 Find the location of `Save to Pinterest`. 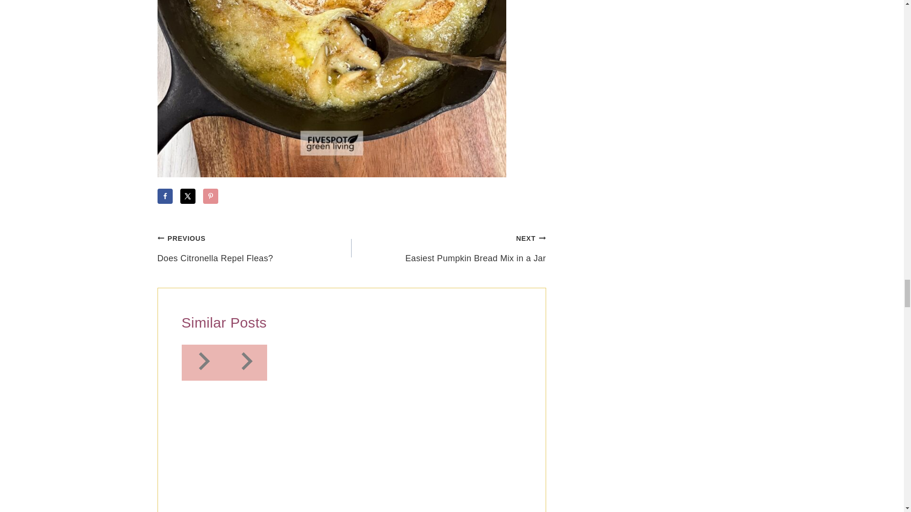

Save to Pinterest is located at coordinates (211, 196).